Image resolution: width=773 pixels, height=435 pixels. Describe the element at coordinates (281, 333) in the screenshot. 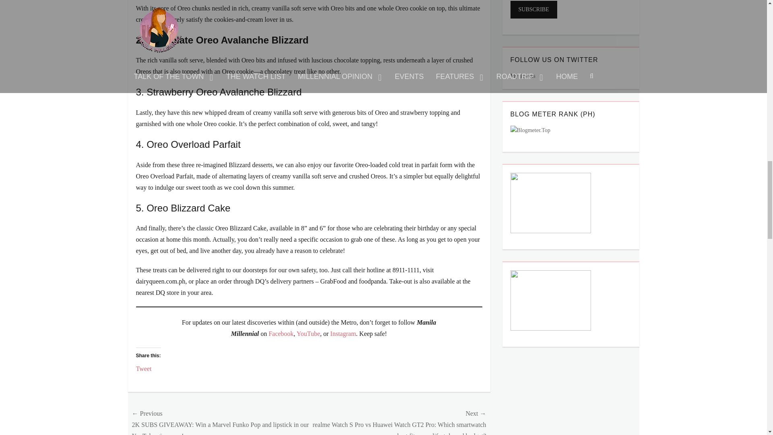

I see `Facebook` at that location.